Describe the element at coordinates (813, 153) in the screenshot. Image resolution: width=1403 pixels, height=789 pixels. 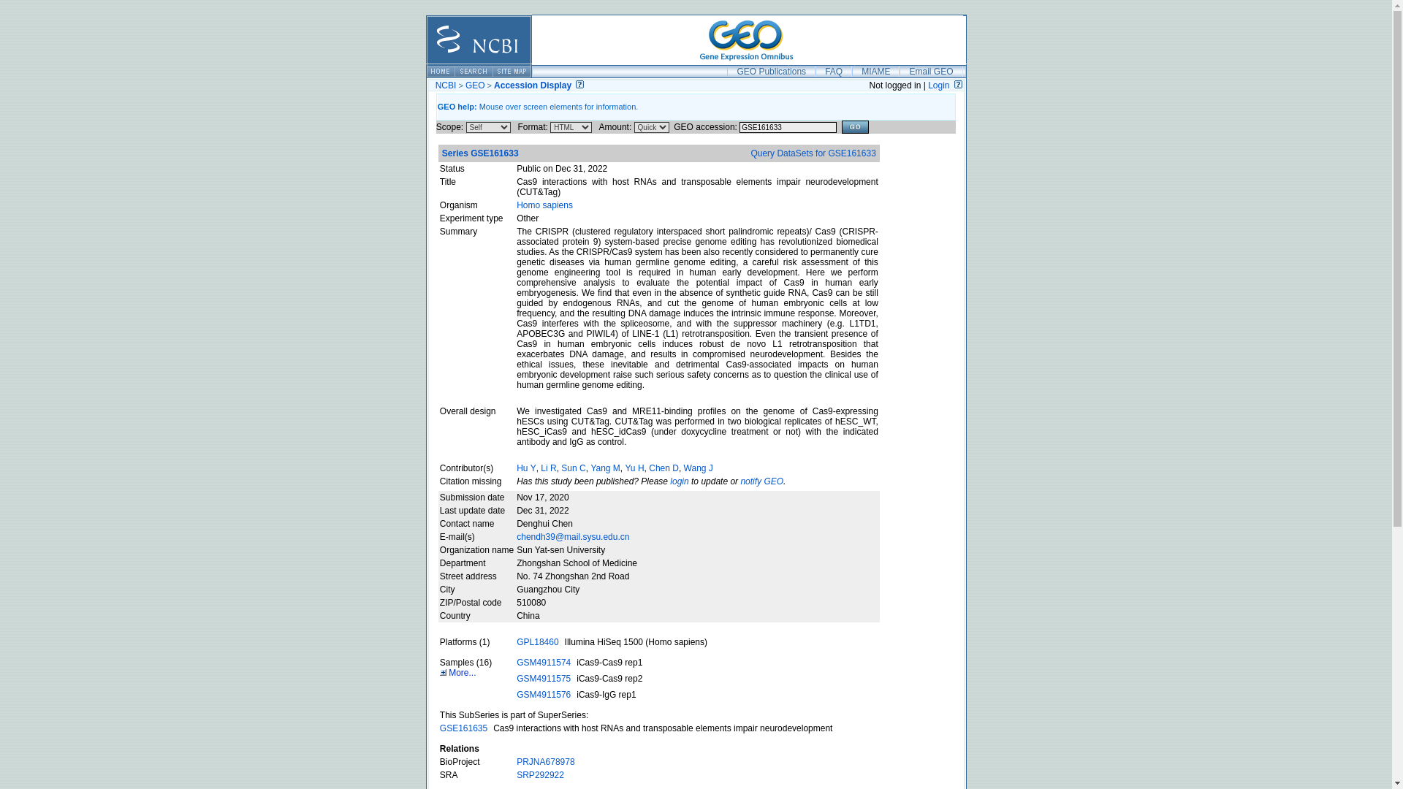
I see `Query DataSets for GSE161633` at that location.